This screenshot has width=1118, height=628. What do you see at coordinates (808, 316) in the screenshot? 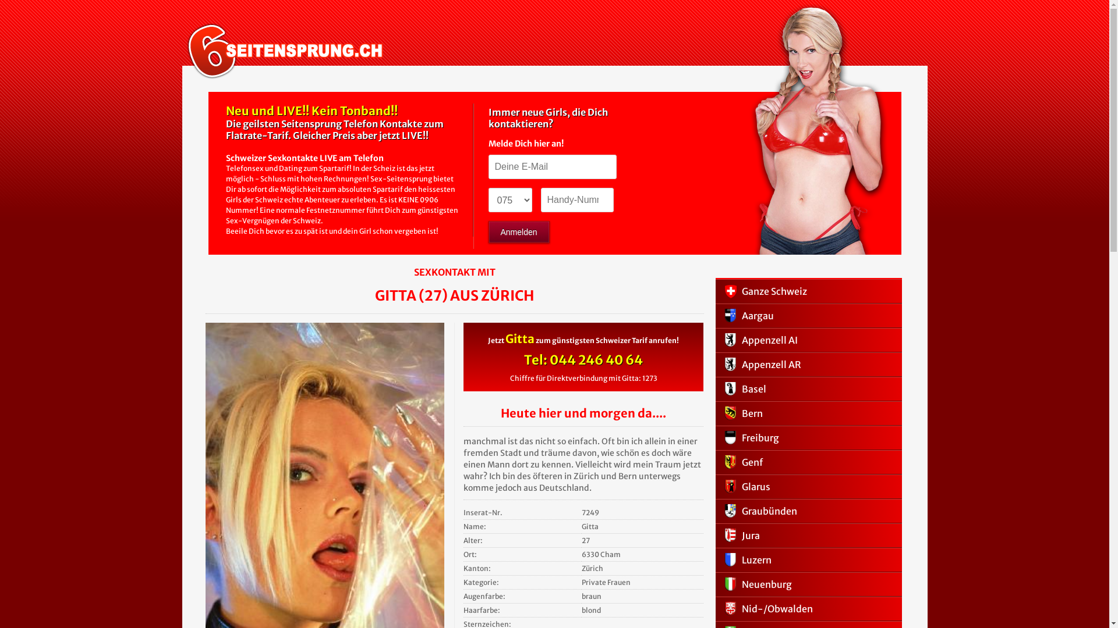
I see `Aargau` at bounding box center [808, 316].